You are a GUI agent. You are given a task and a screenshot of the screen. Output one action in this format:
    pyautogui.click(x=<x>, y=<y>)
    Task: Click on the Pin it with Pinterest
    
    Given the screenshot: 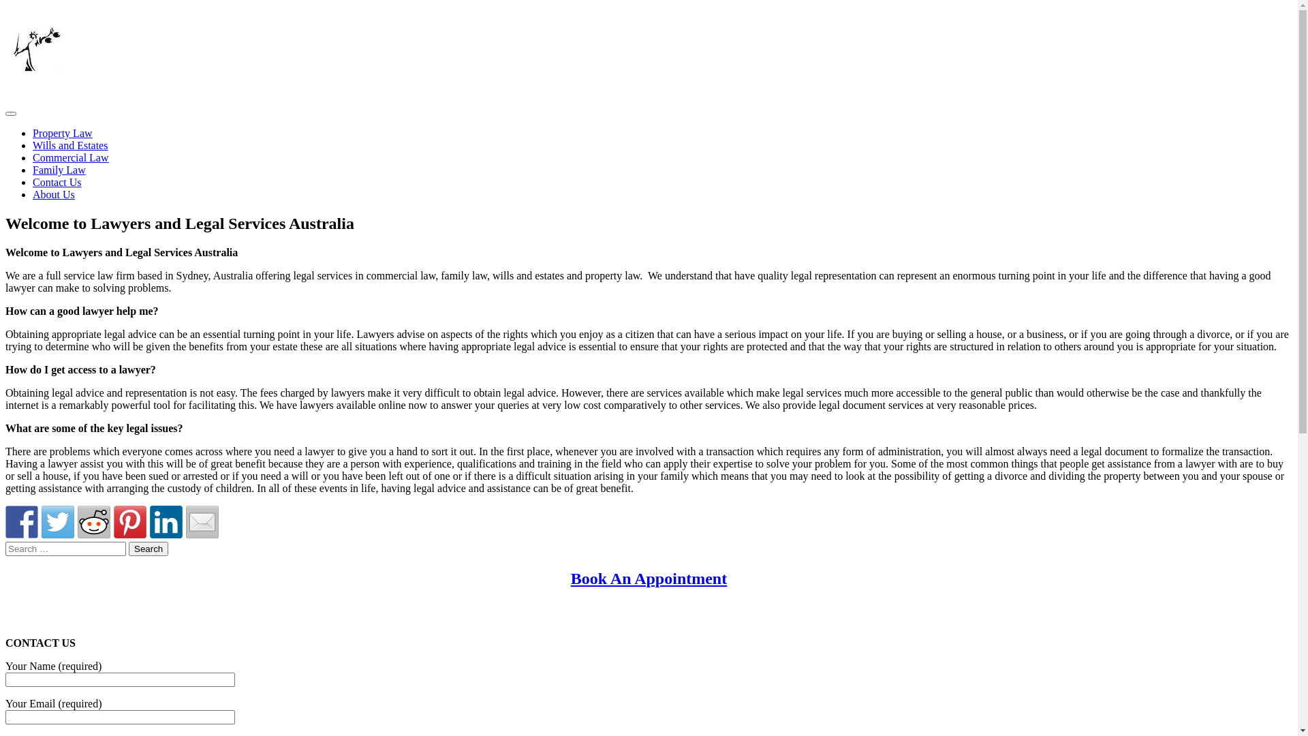 What is the action you would take?
    pyautogui.click(x=130, y=522)
    